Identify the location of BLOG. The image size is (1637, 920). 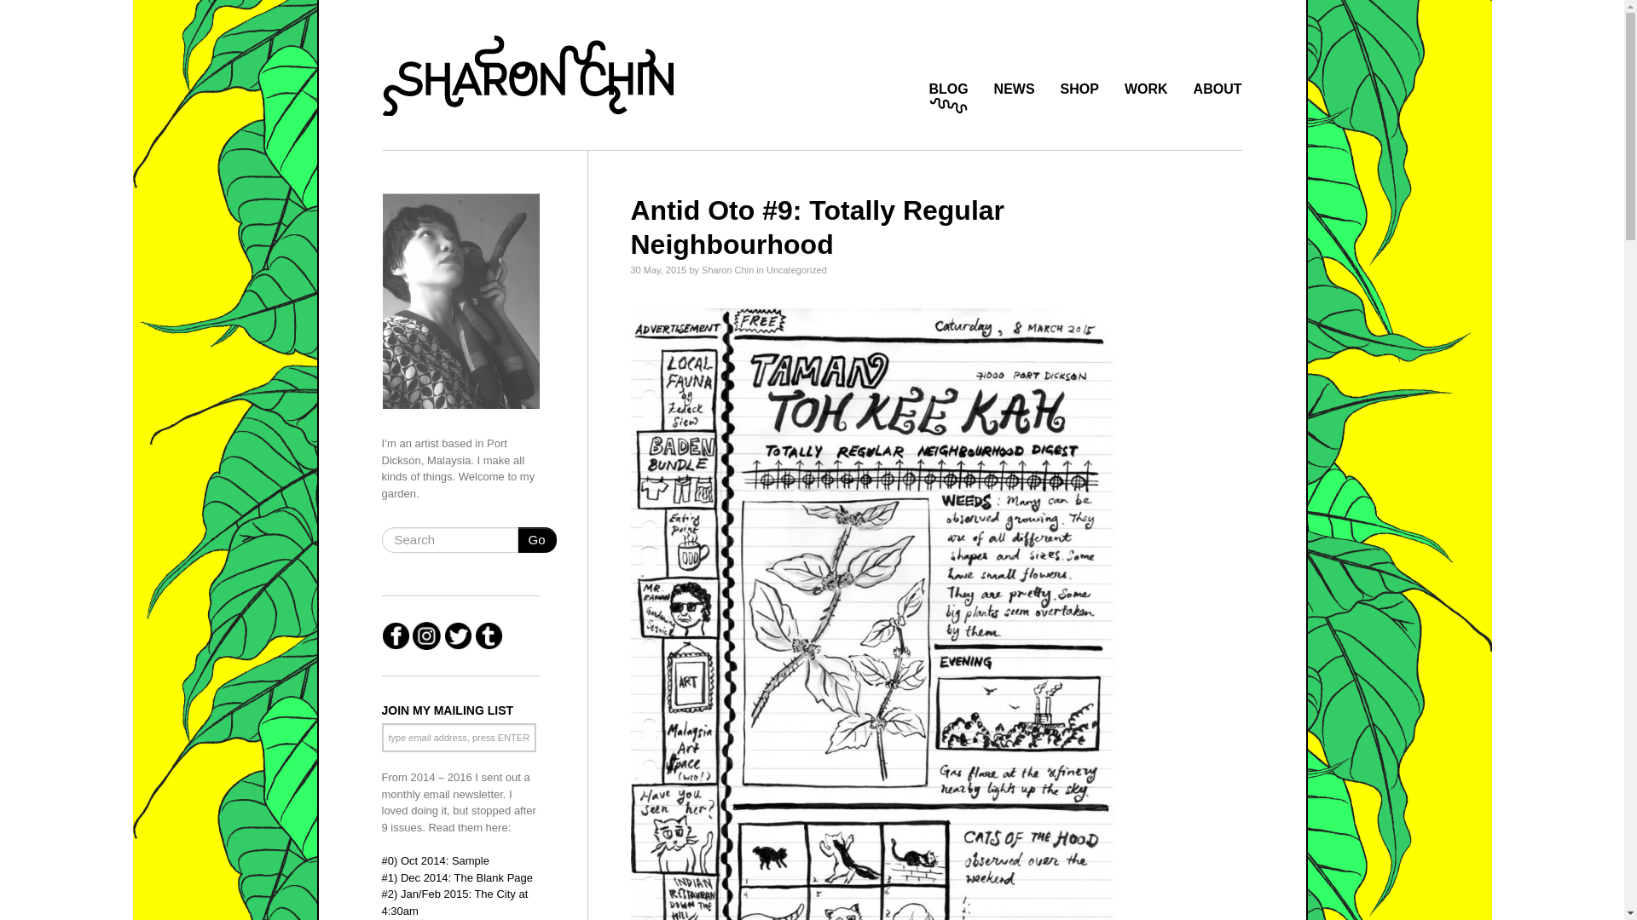
(947, 89).